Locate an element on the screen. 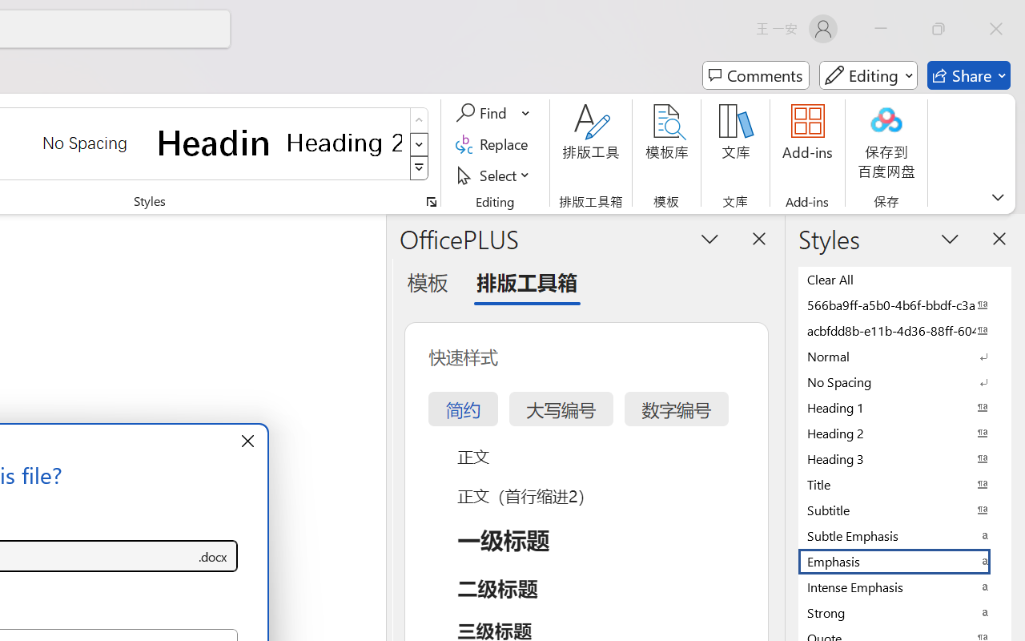  Intense Emphasis is located at coordinates (905, 587).